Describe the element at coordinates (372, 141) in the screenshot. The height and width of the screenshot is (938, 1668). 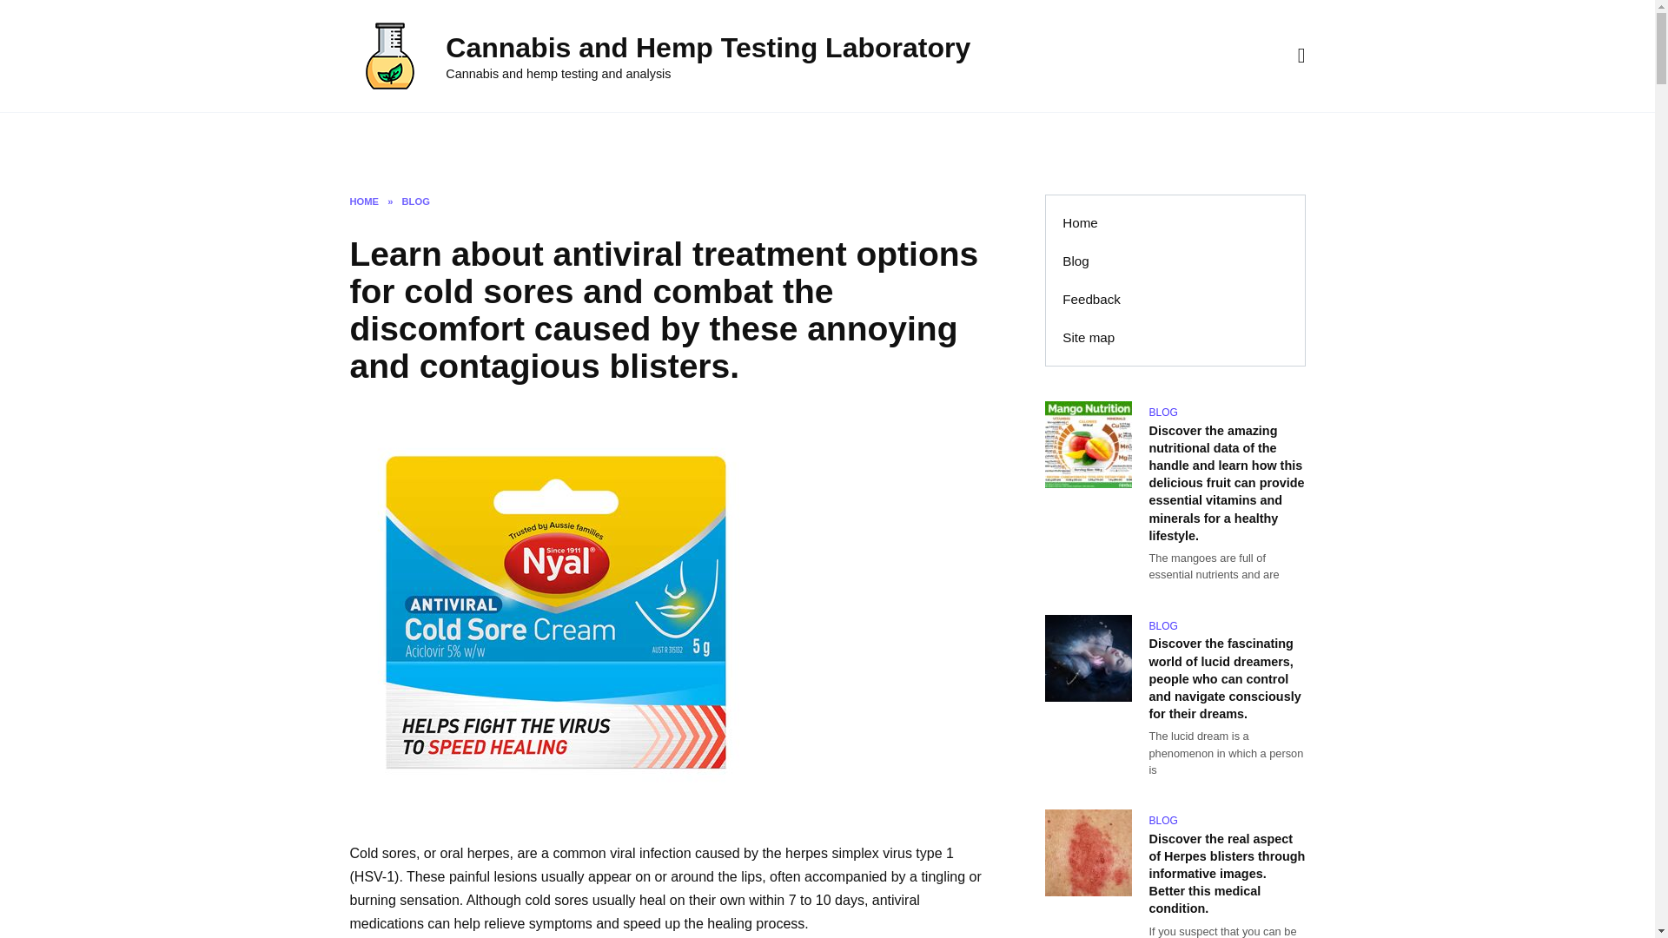
I see `Home` at that location.